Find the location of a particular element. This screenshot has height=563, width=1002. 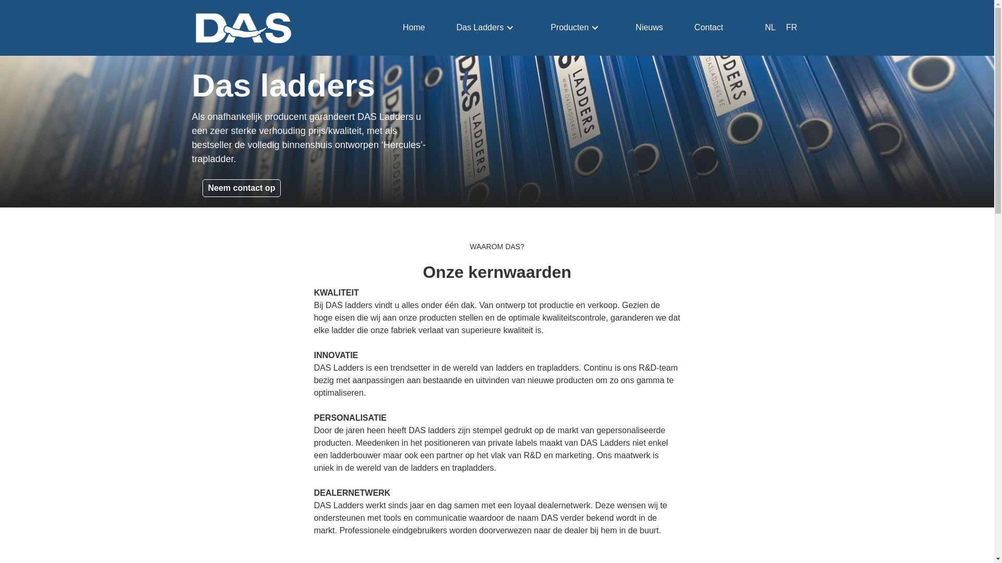

NL is located at coordinates (770, 28).